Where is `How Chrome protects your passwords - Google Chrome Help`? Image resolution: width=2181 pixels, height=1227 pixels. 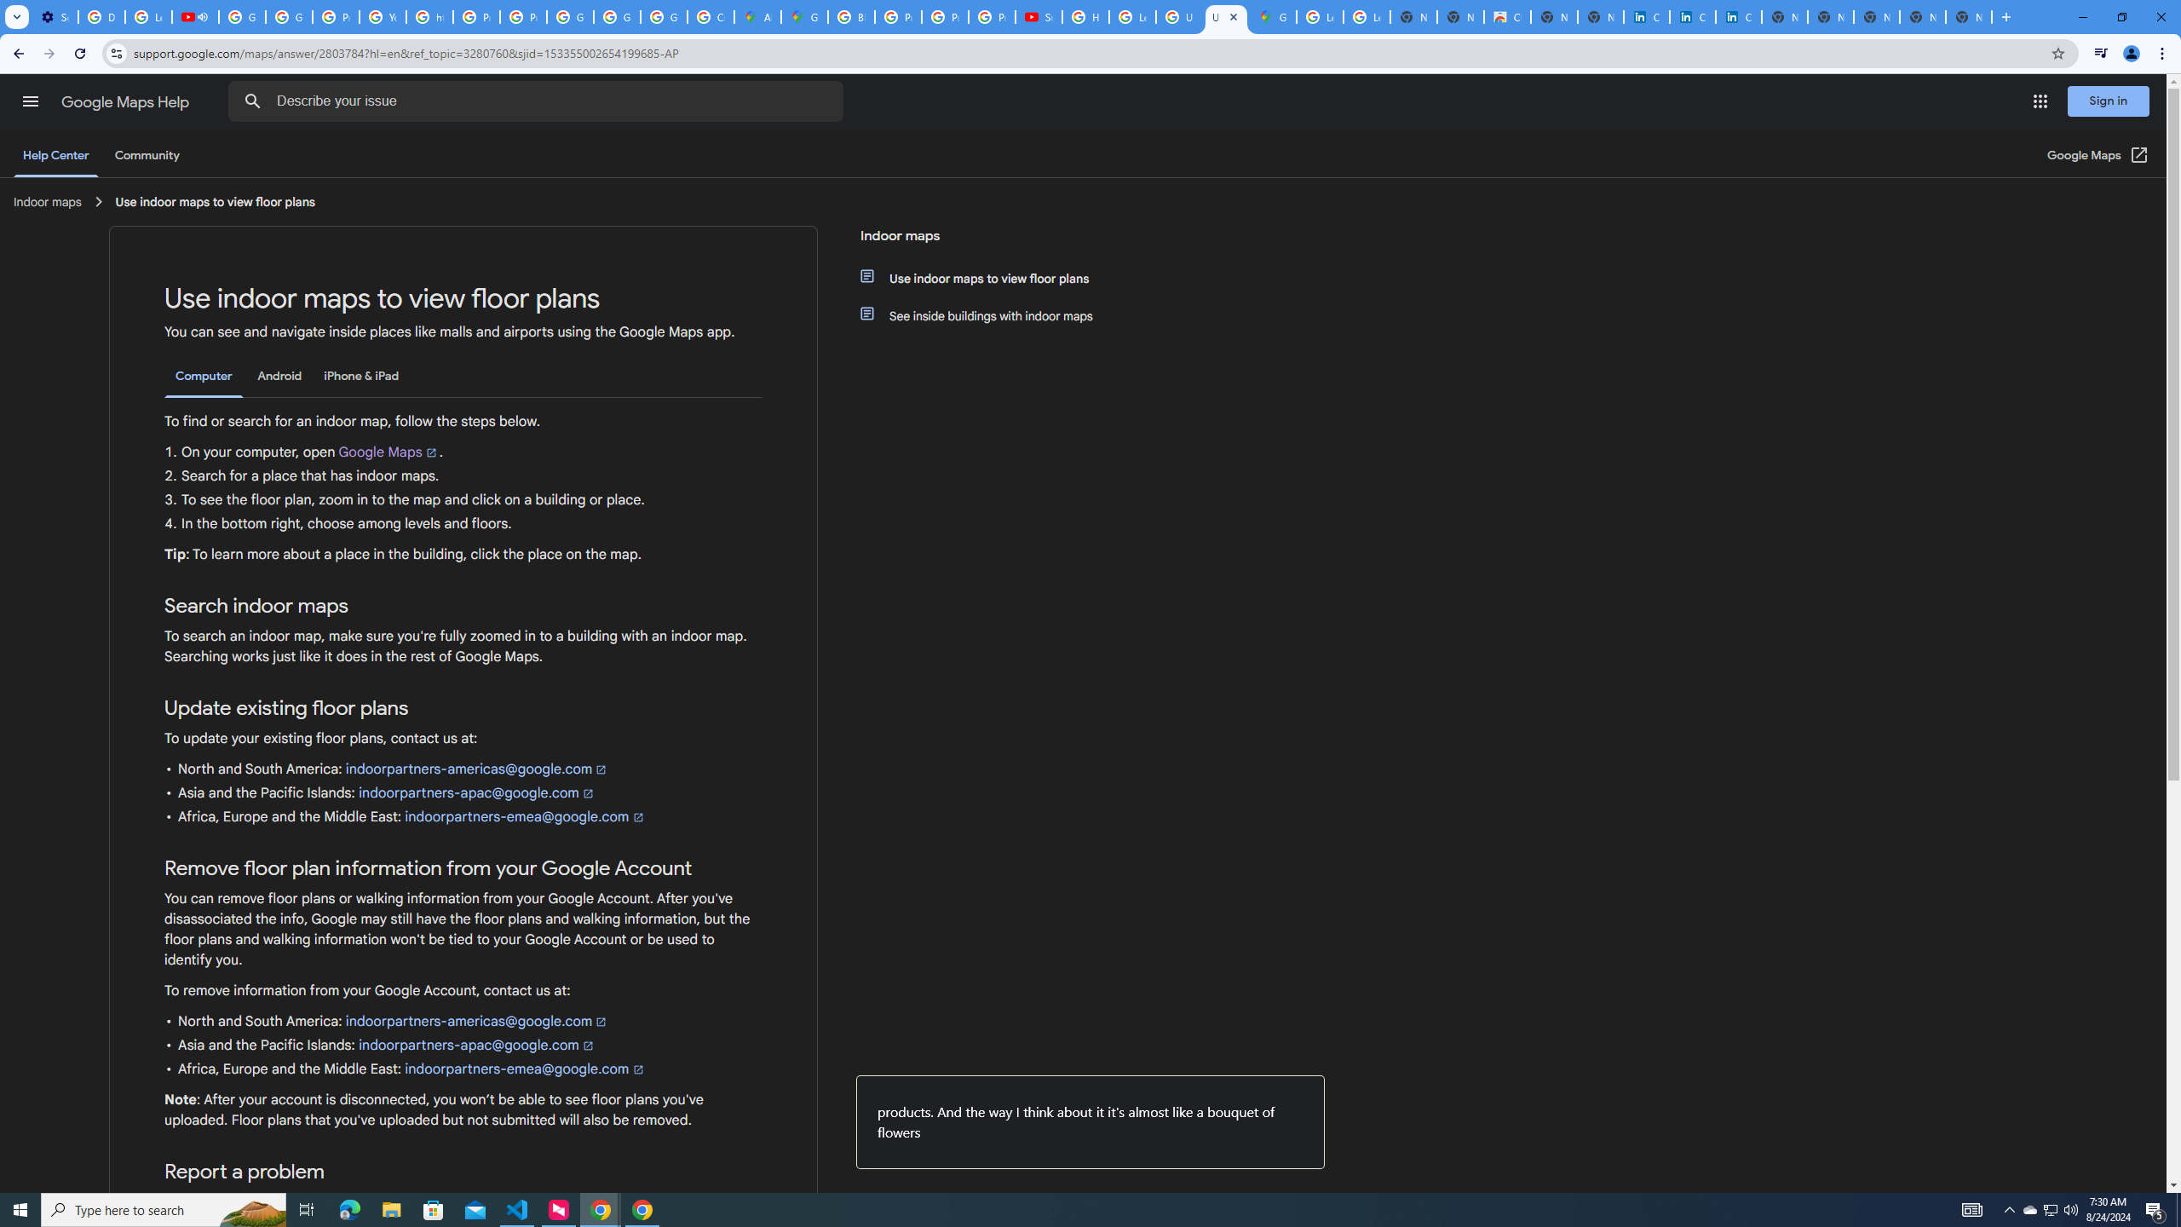
How Chrome protects your passwords - Google Chrome Help is located at coordinates (1085, 17).